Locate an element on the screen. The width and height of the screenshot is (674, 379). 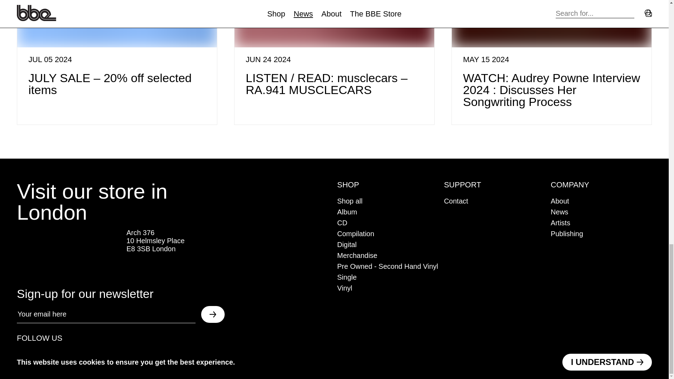
Screenshot 2024-05-15 at 12.03.05 is located at coordinates (551, 24).